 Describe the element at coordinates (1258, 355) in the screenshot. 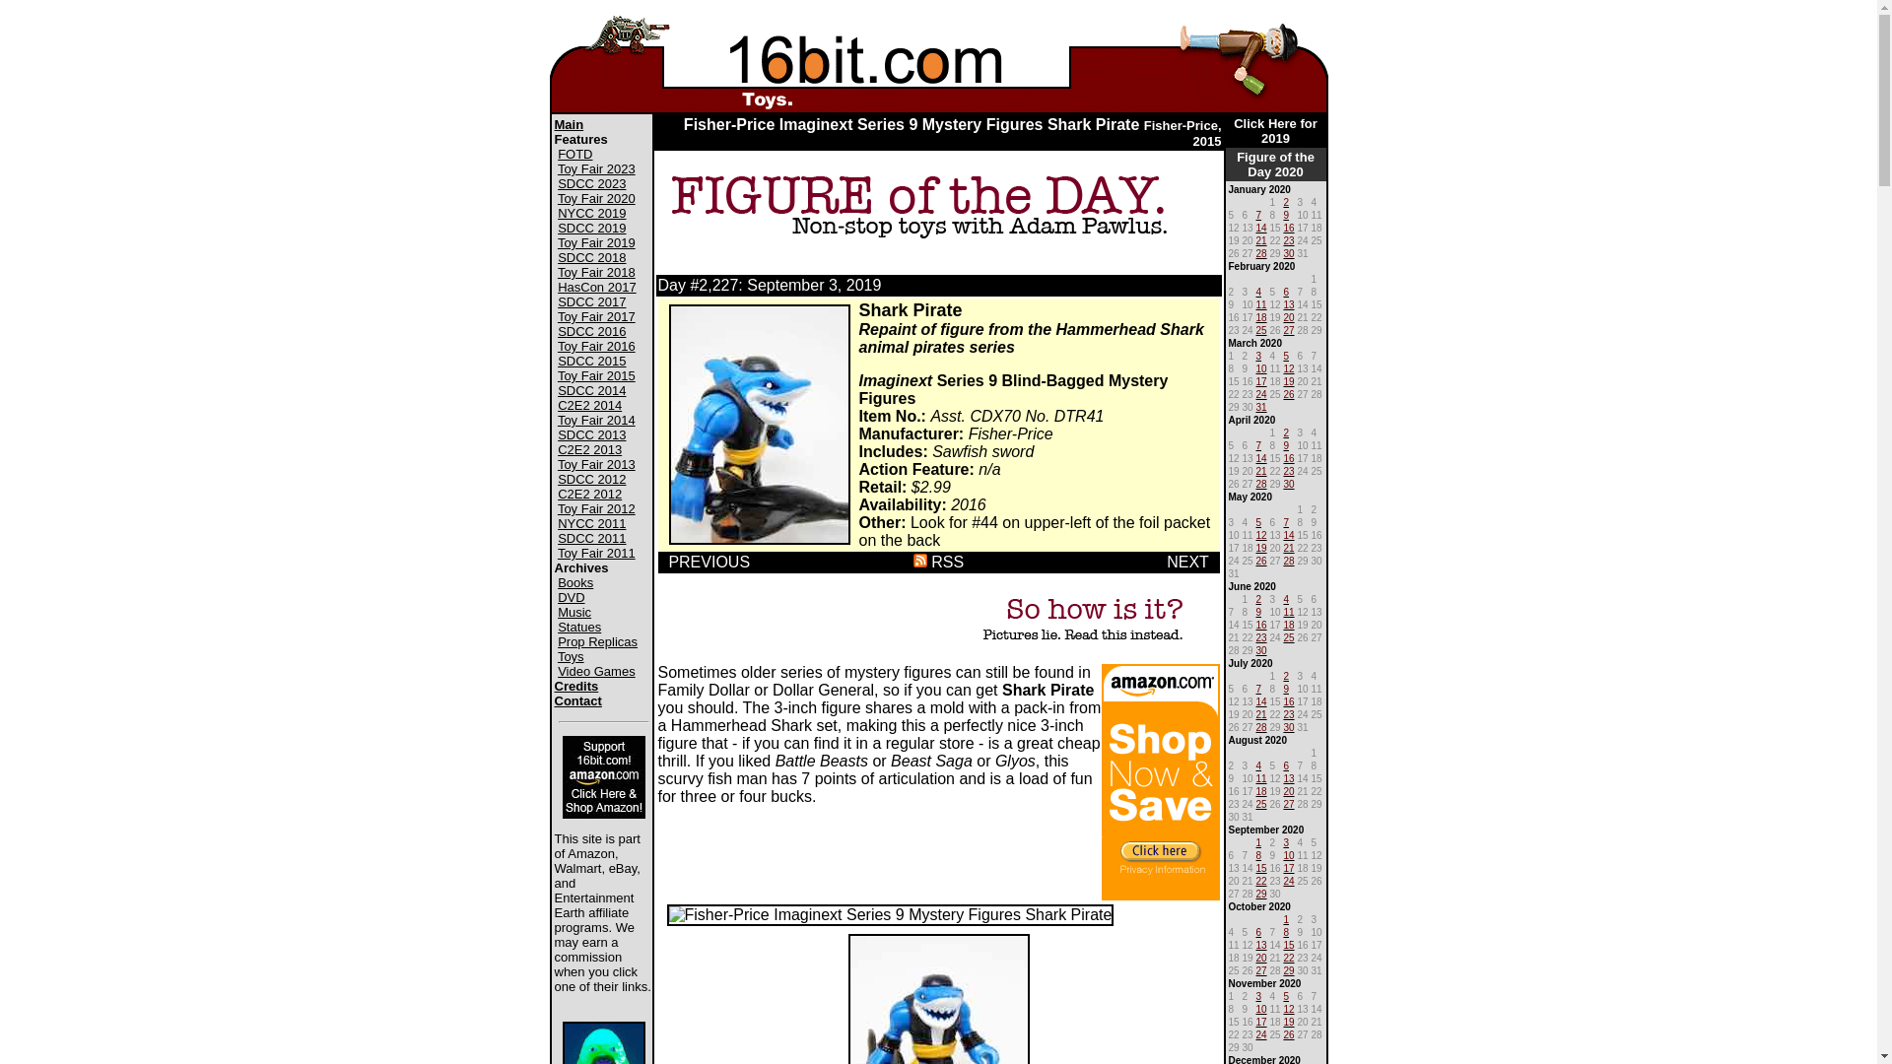

I see `3` at that location.